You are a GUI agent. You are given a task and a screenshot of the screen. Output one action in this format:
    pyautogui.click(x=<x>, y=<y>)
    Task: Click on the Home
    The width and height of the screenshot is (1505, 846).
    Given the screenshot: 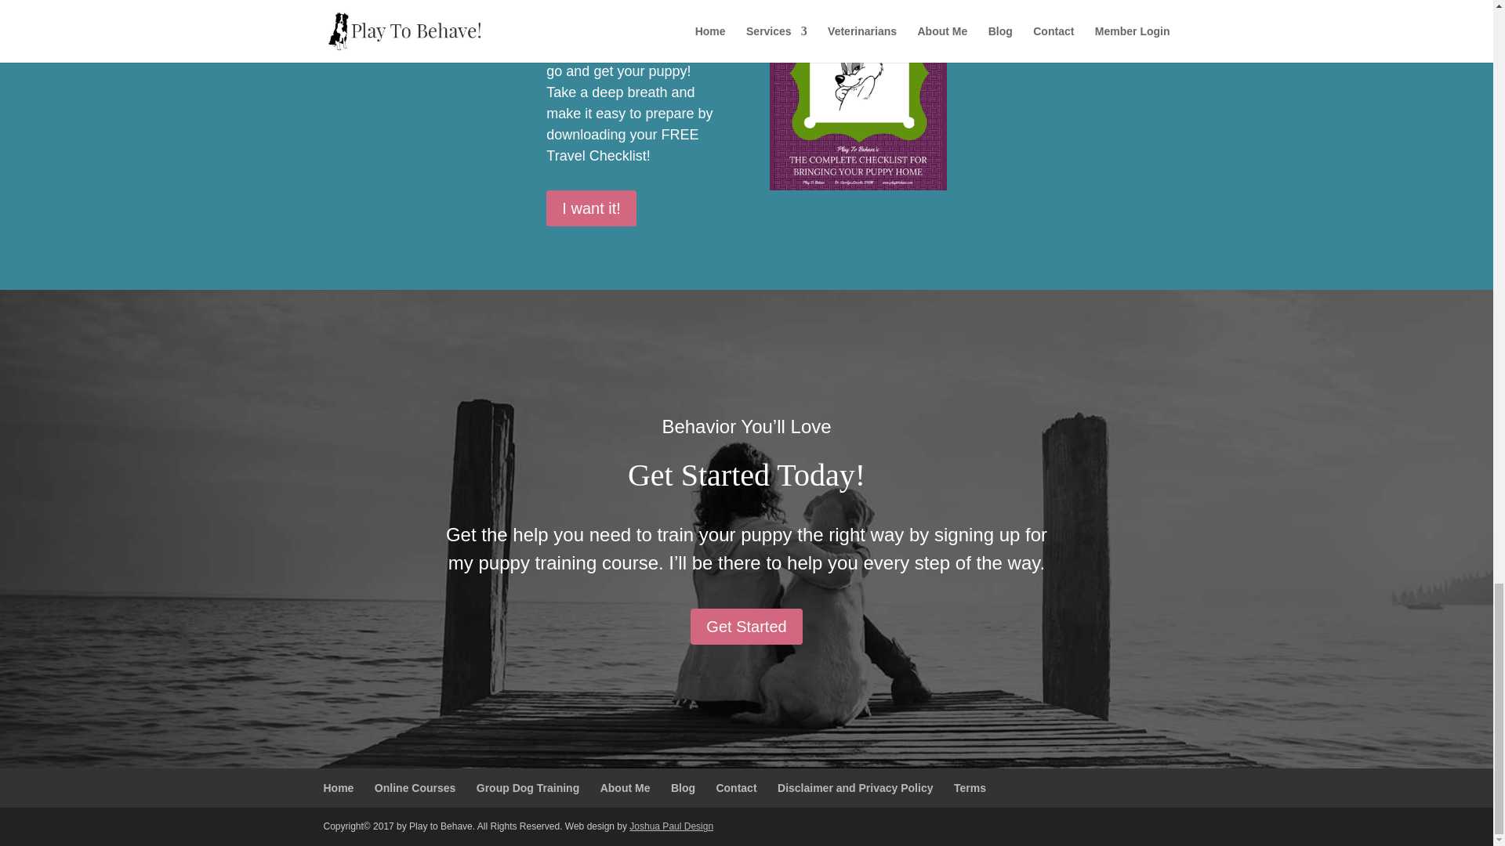 What is the action you would take?
    pyautogui.click(x=339, y=788)
    